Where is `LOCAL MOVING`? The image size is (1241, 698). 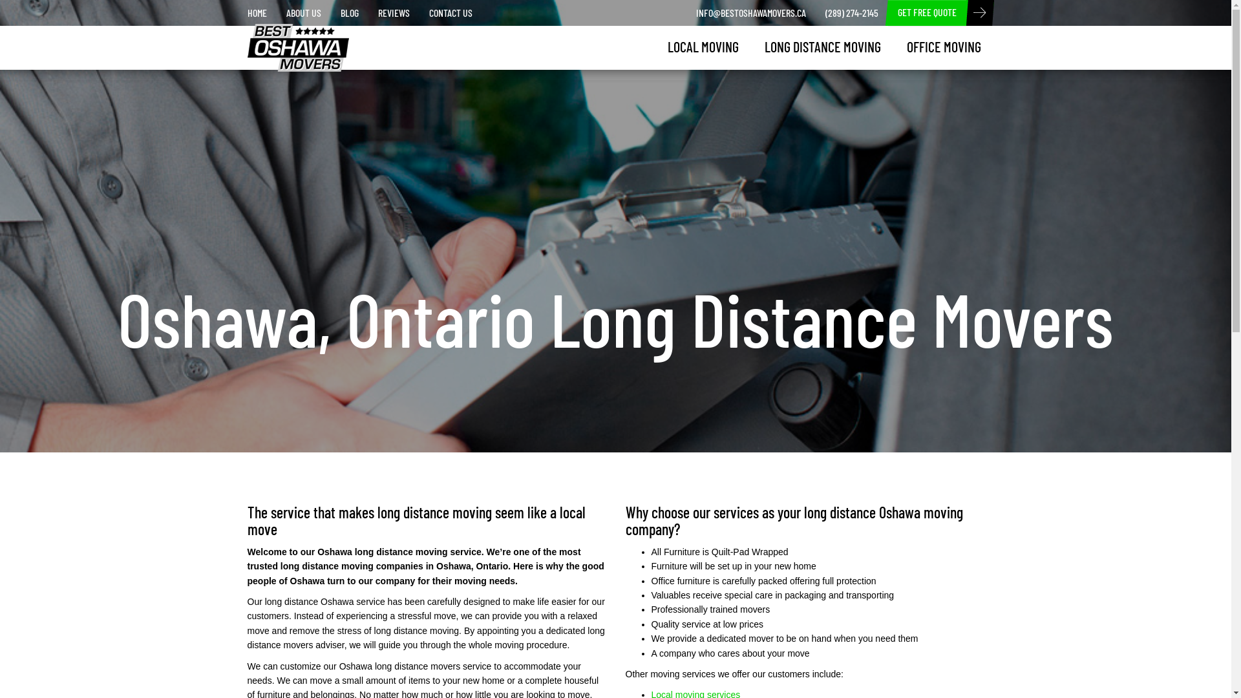
LOCAL MOVING is located at coordinates (703, 47).